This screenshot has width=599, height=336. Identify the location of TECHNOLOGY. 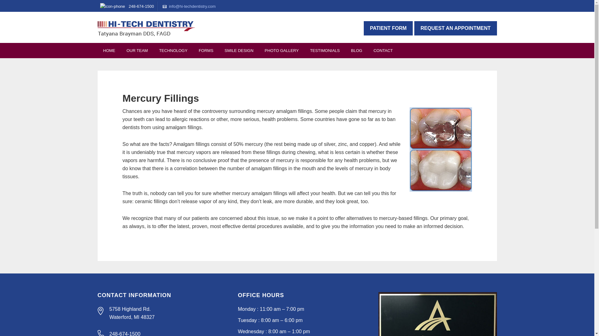
(173, 50).